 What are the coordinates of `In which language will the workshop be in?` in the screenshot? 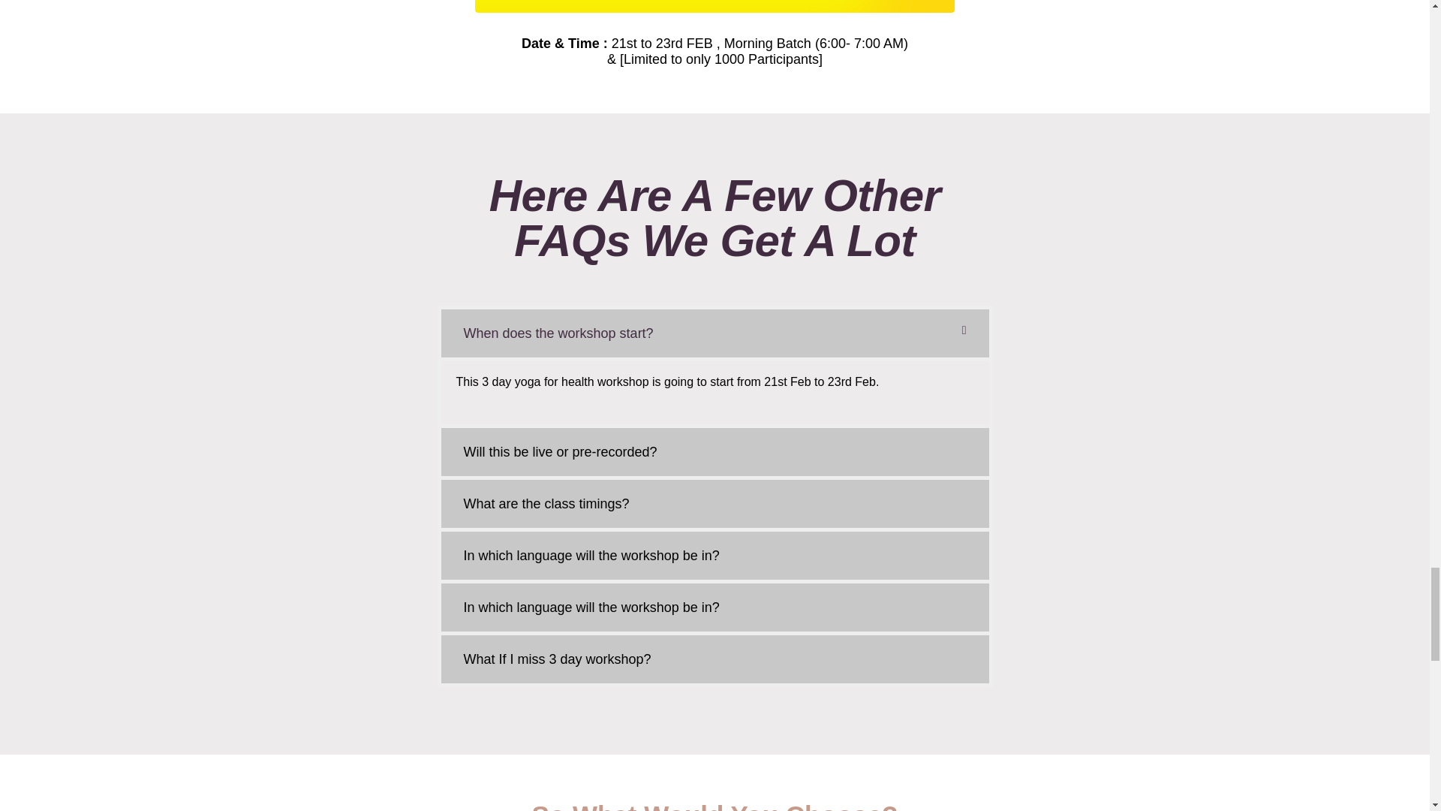 It's located at (591, 607).